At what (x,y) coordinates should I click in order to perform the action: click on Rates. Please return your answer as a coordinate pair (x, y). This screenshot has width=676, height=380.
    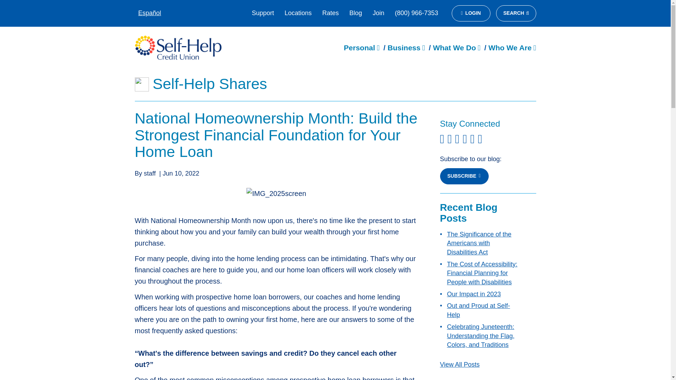
    Looking at the image, I should click on (330, 13).